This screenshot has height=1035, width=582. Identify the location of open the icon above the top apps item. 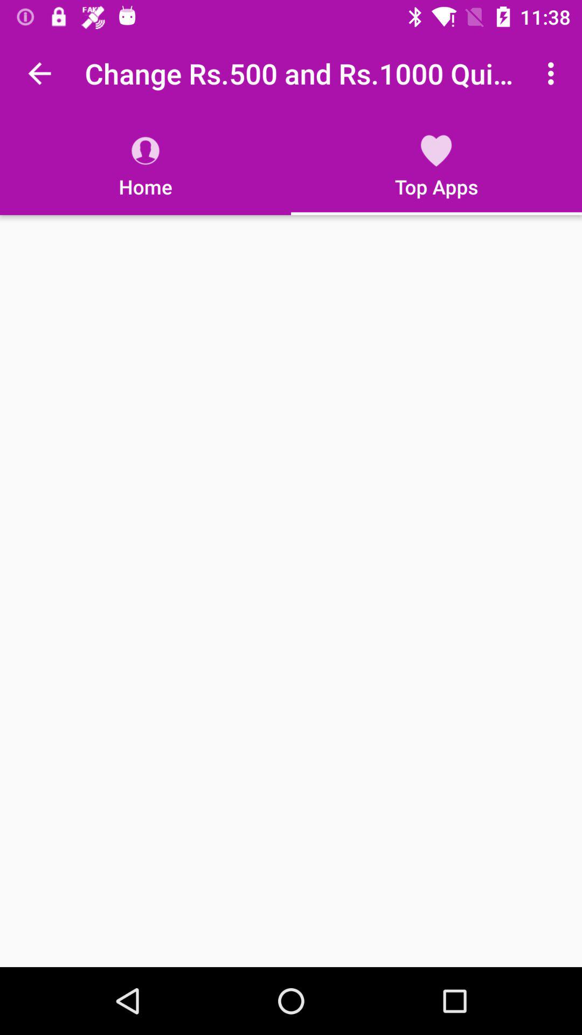
(554, 73).